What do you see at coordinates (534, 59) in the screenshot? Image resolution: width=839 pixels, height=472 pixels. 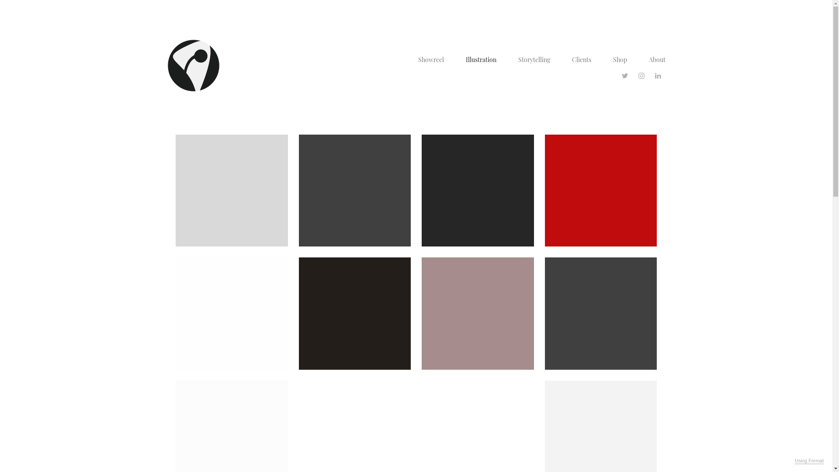 I see `Storytelling` at bounding box center [534, 59].